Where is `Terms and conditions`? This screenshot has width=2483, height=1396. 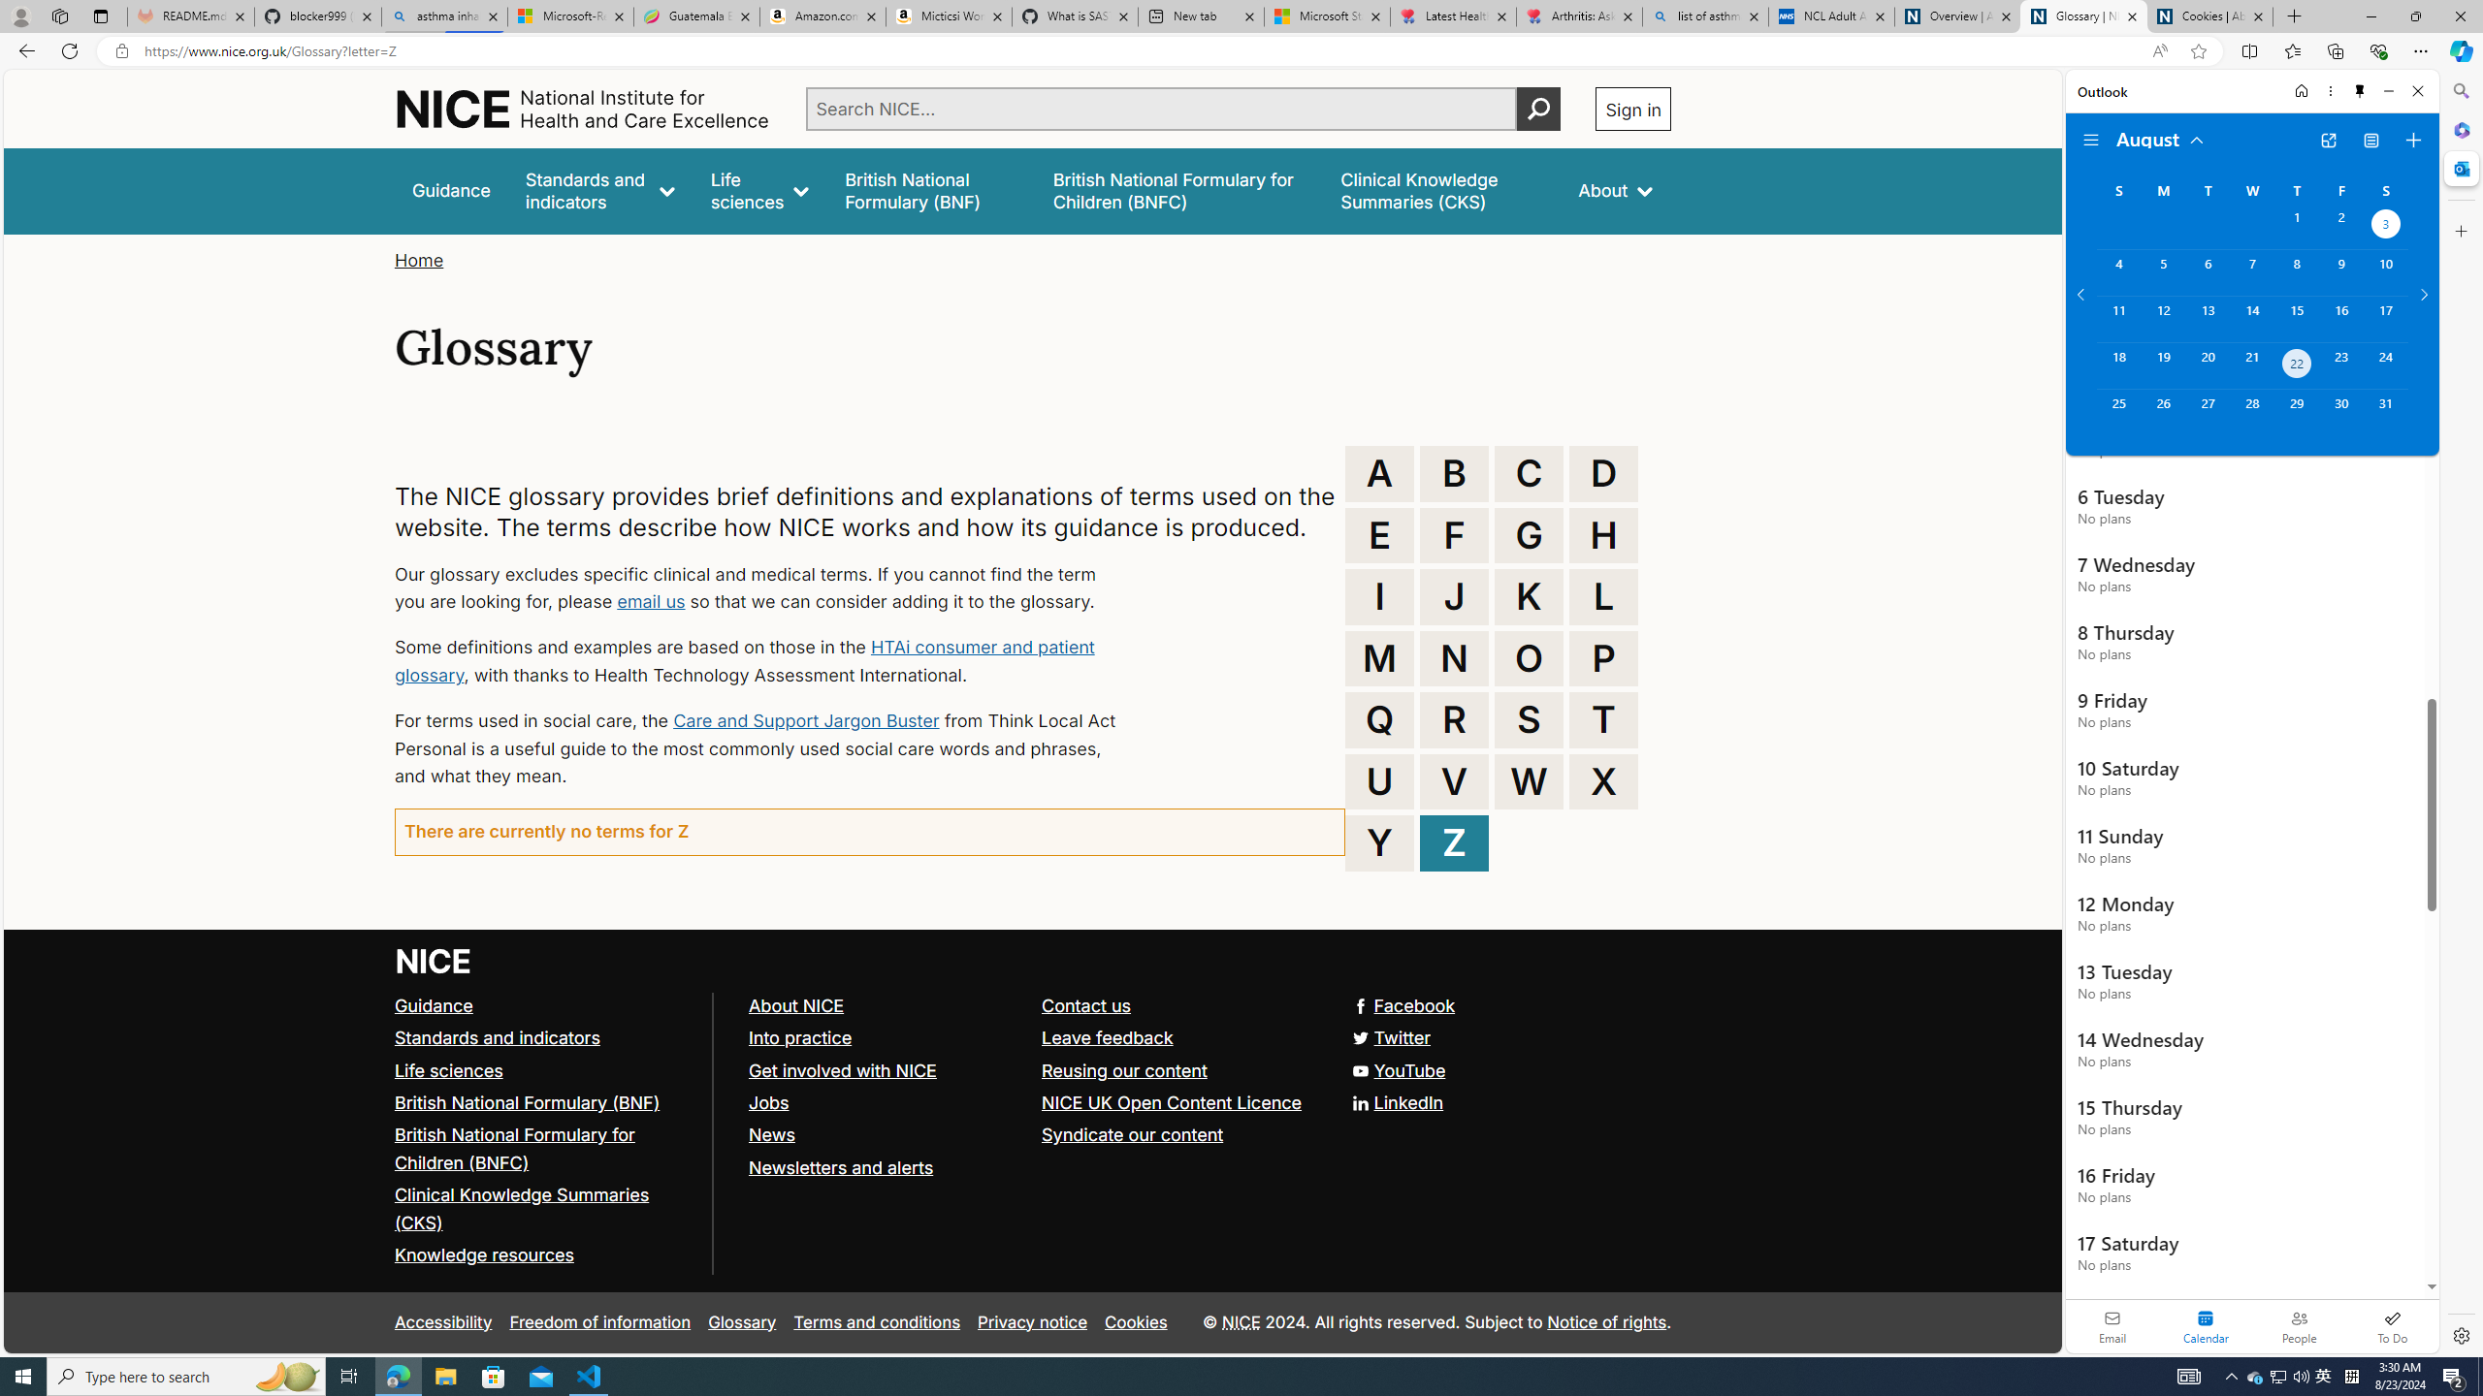 Terms and conditions is located at coordinates (877, 1322).